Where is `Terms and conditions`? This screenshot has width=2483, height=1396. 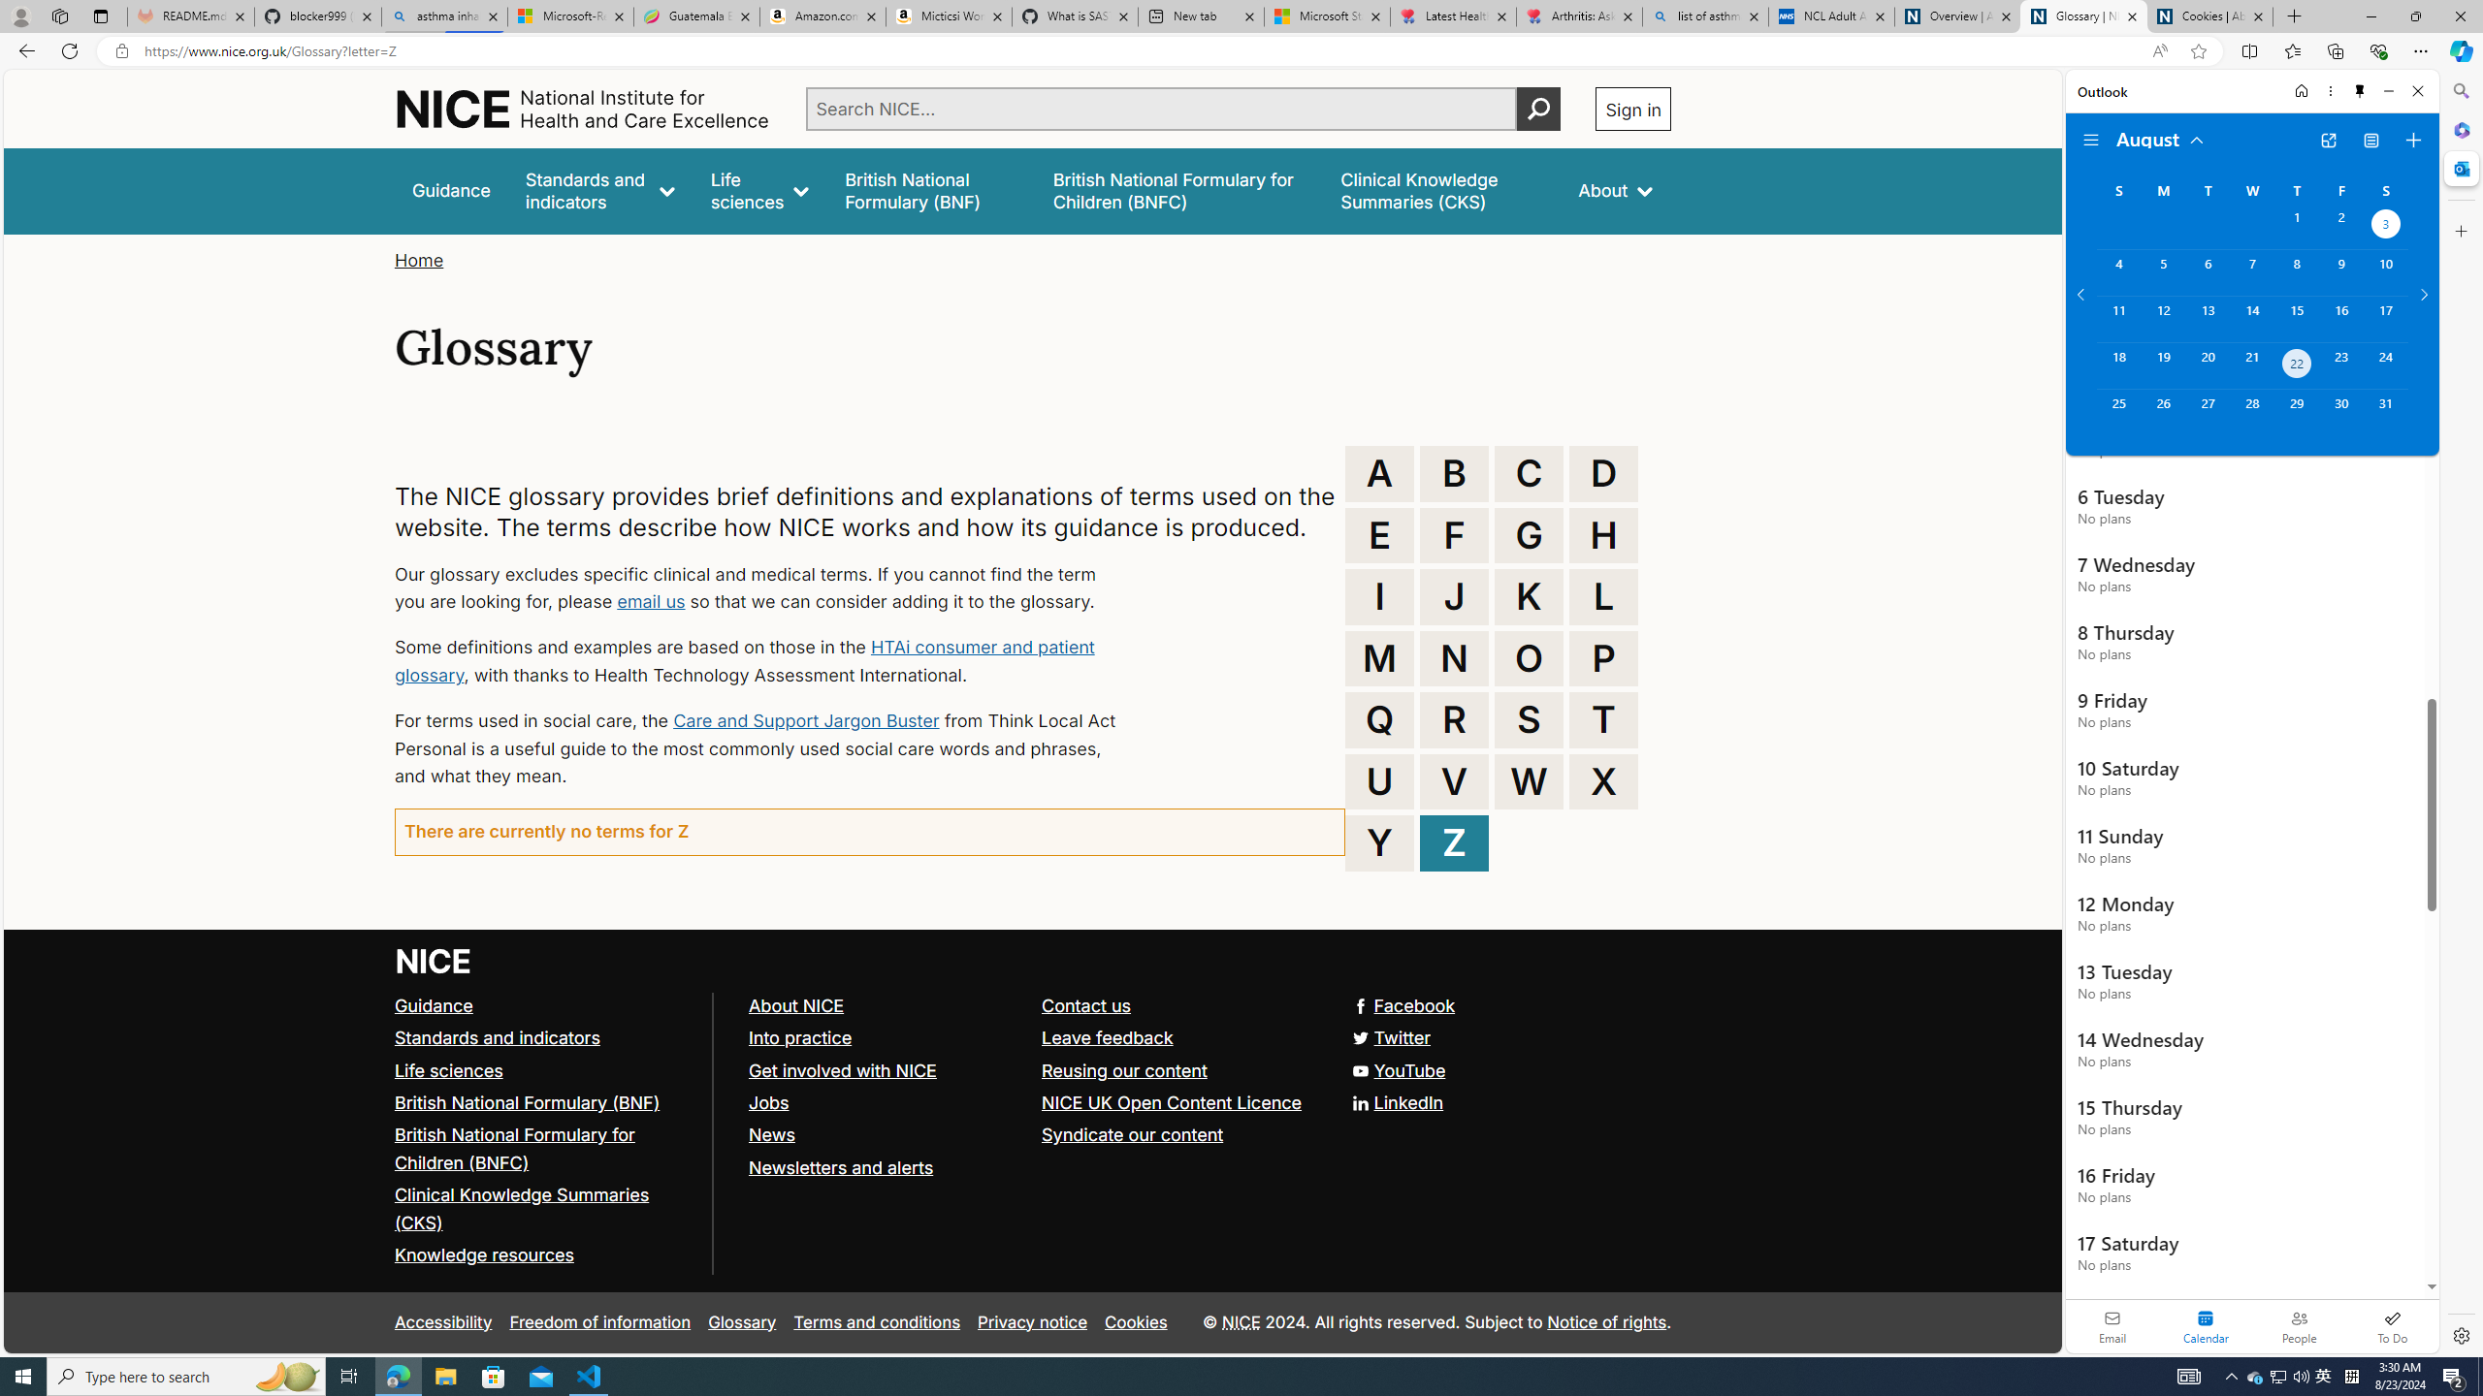 Terms and conditions is located at coordinates (877, 1322).